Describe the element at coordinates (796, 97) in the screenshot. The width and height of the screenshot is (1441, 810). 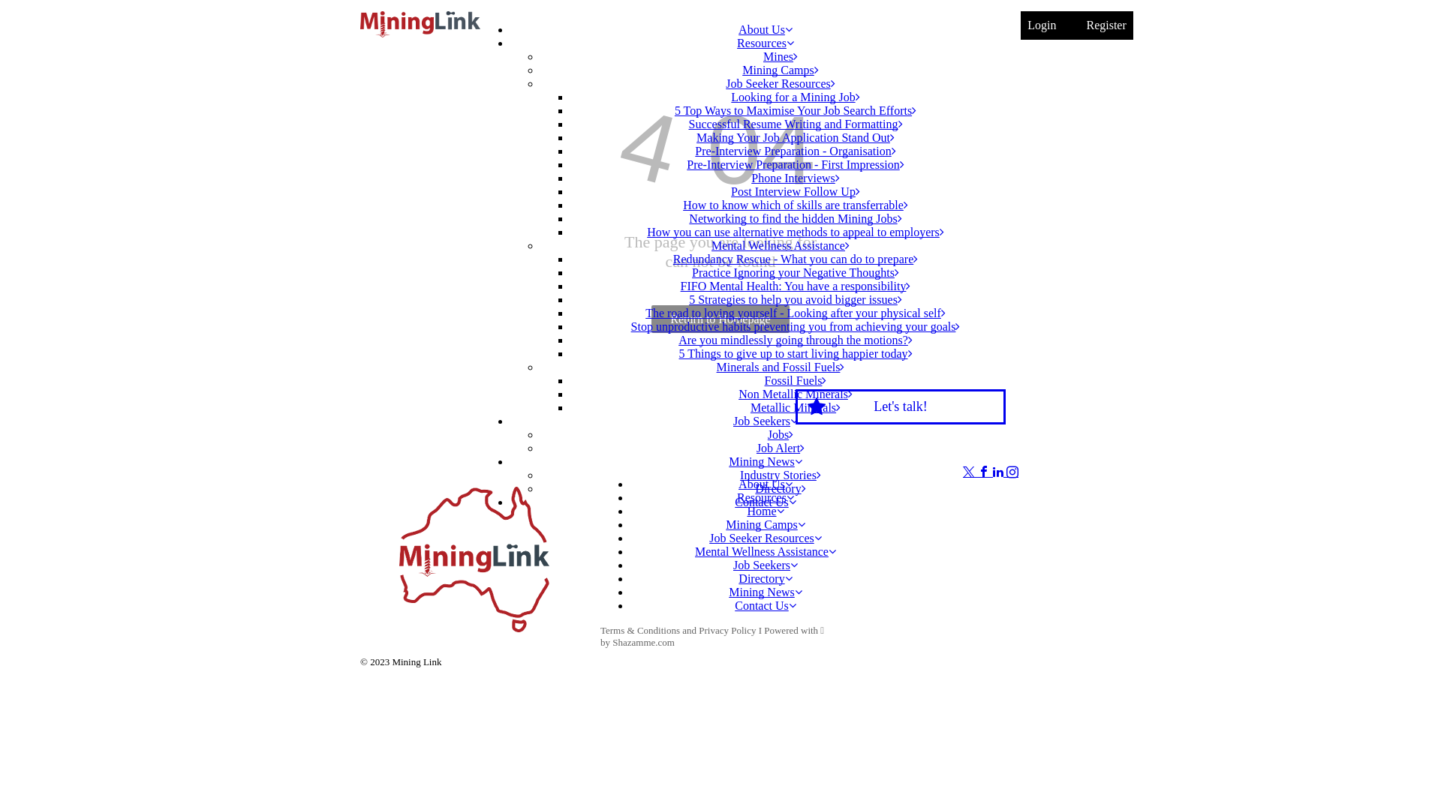
I see `Looking for a Mining Job` at that location.